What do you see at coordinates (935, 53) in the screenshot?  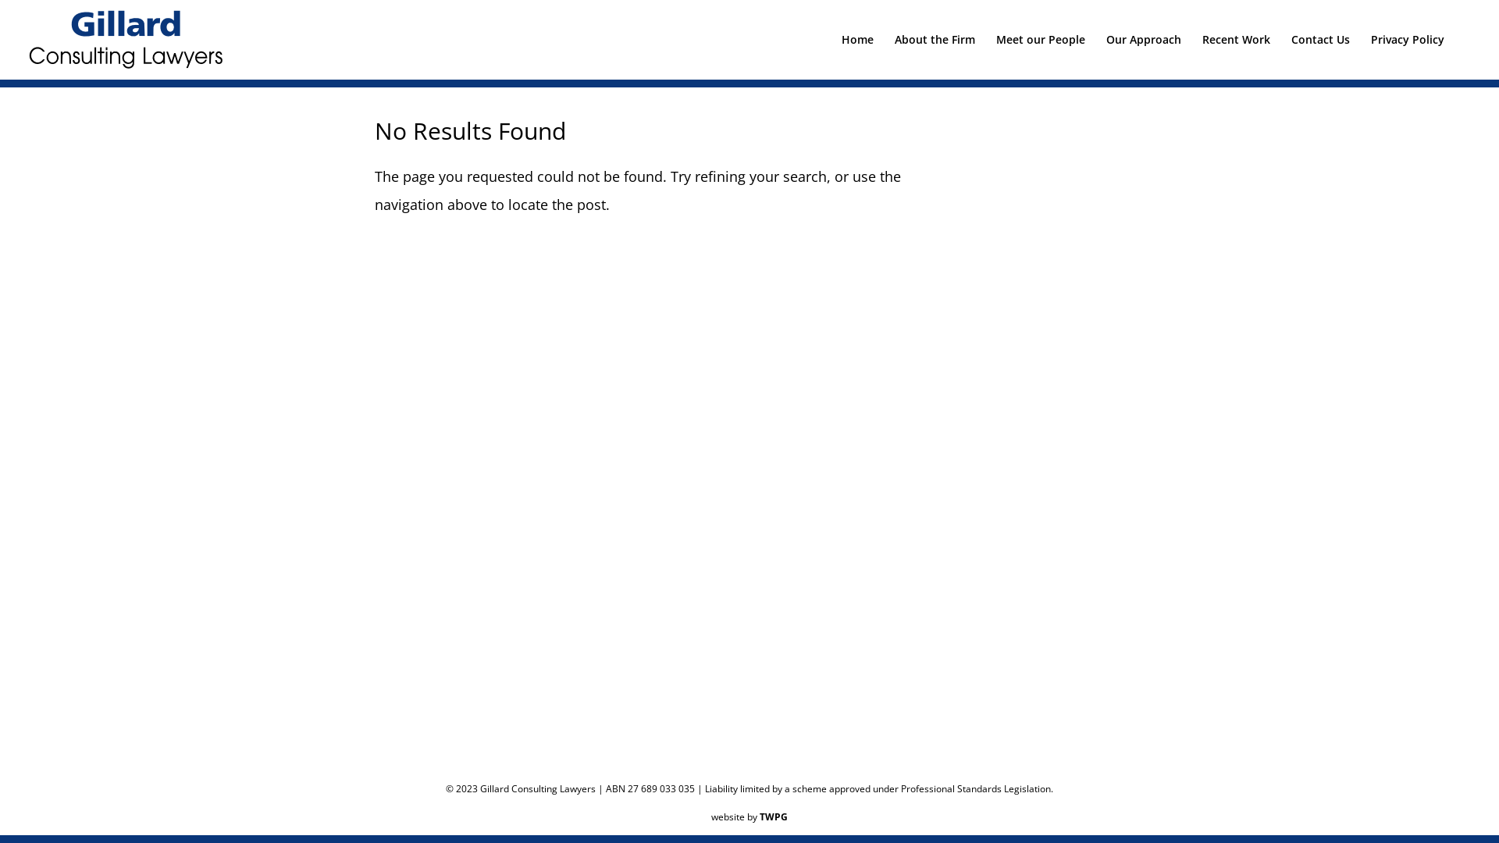 I see `About the Firm` at bounding box center [935, 53].